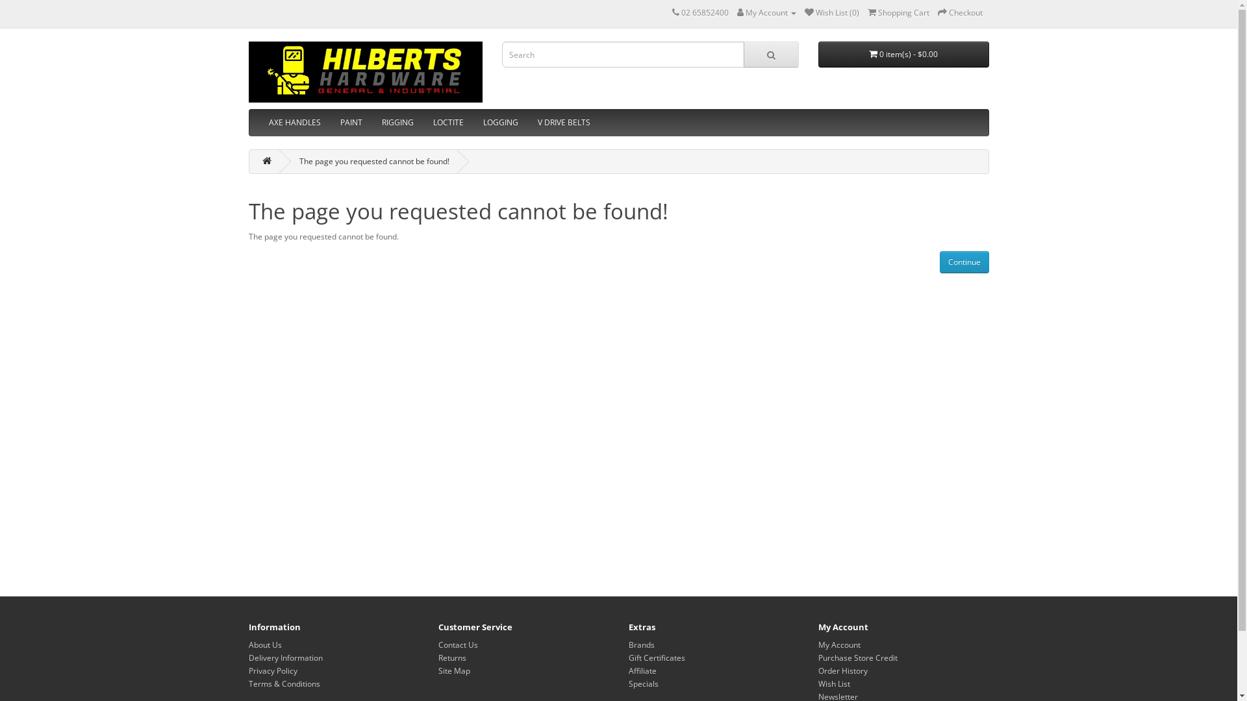 This screenshot has height=701, width=1247. What do you see at coordinates (452, 658) in the screenshot?
I see `Returns` at bounding box center [452, 658].